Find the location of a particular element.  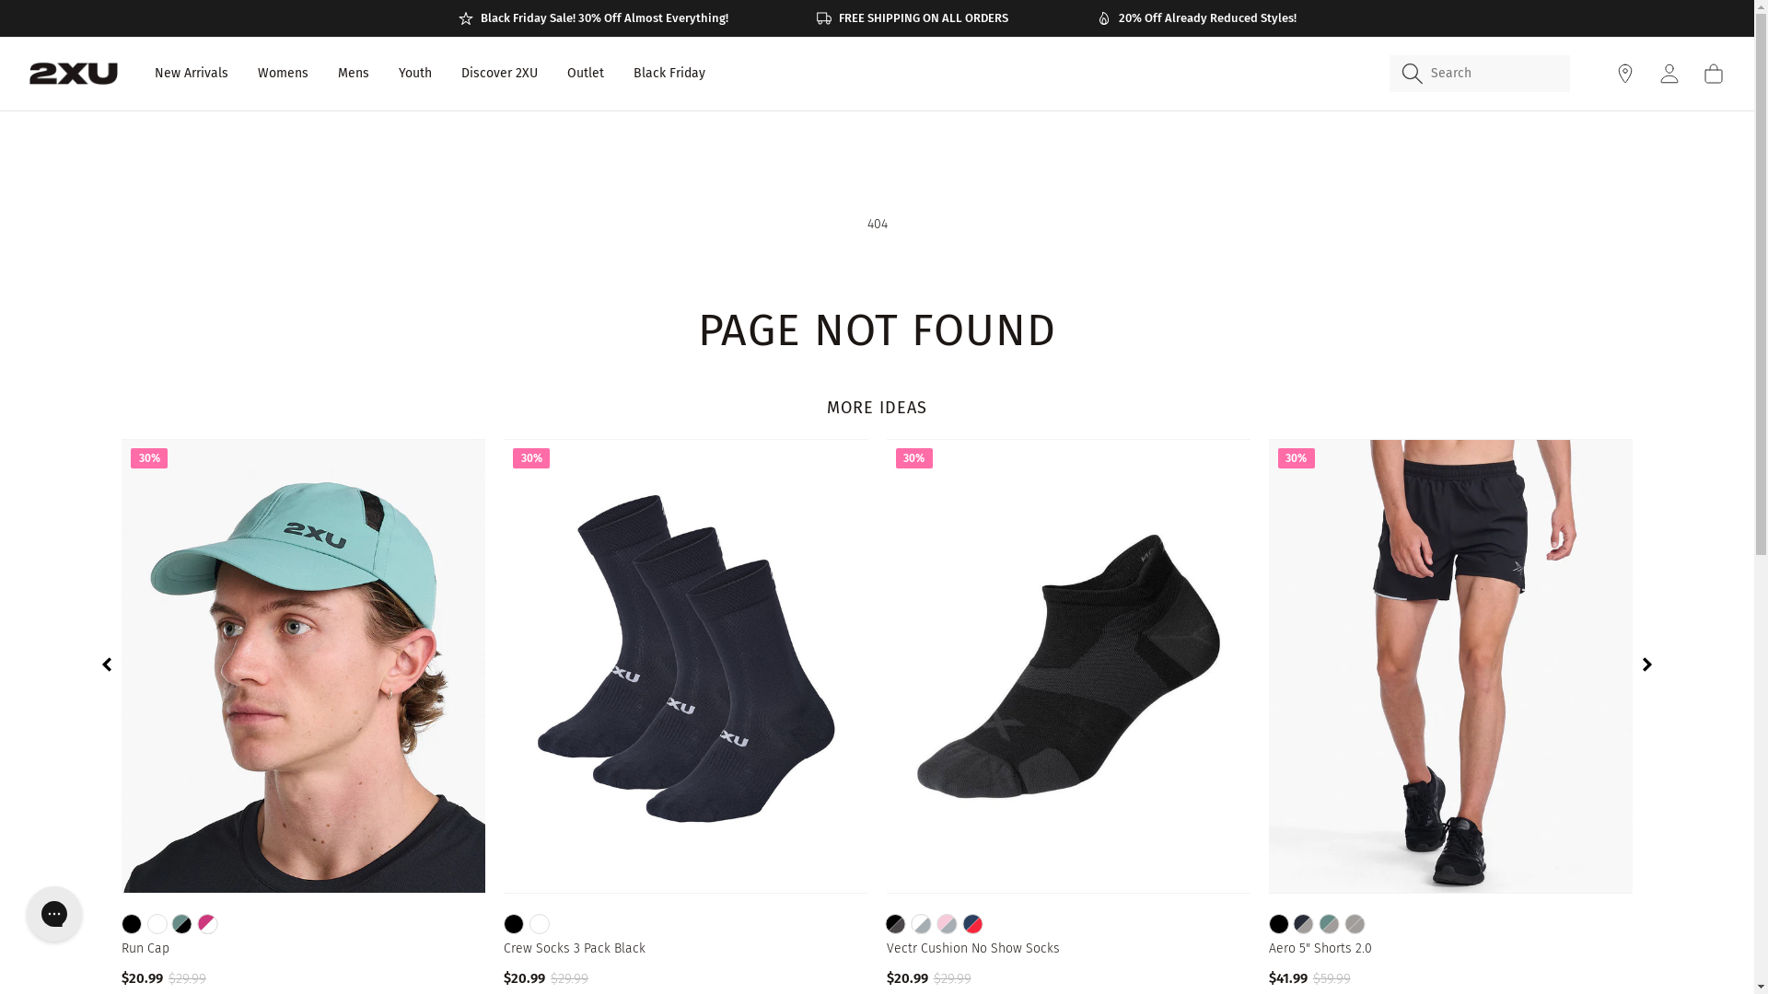

20% Off Already Reduced Styles! is located at coordinates (1195, 18).